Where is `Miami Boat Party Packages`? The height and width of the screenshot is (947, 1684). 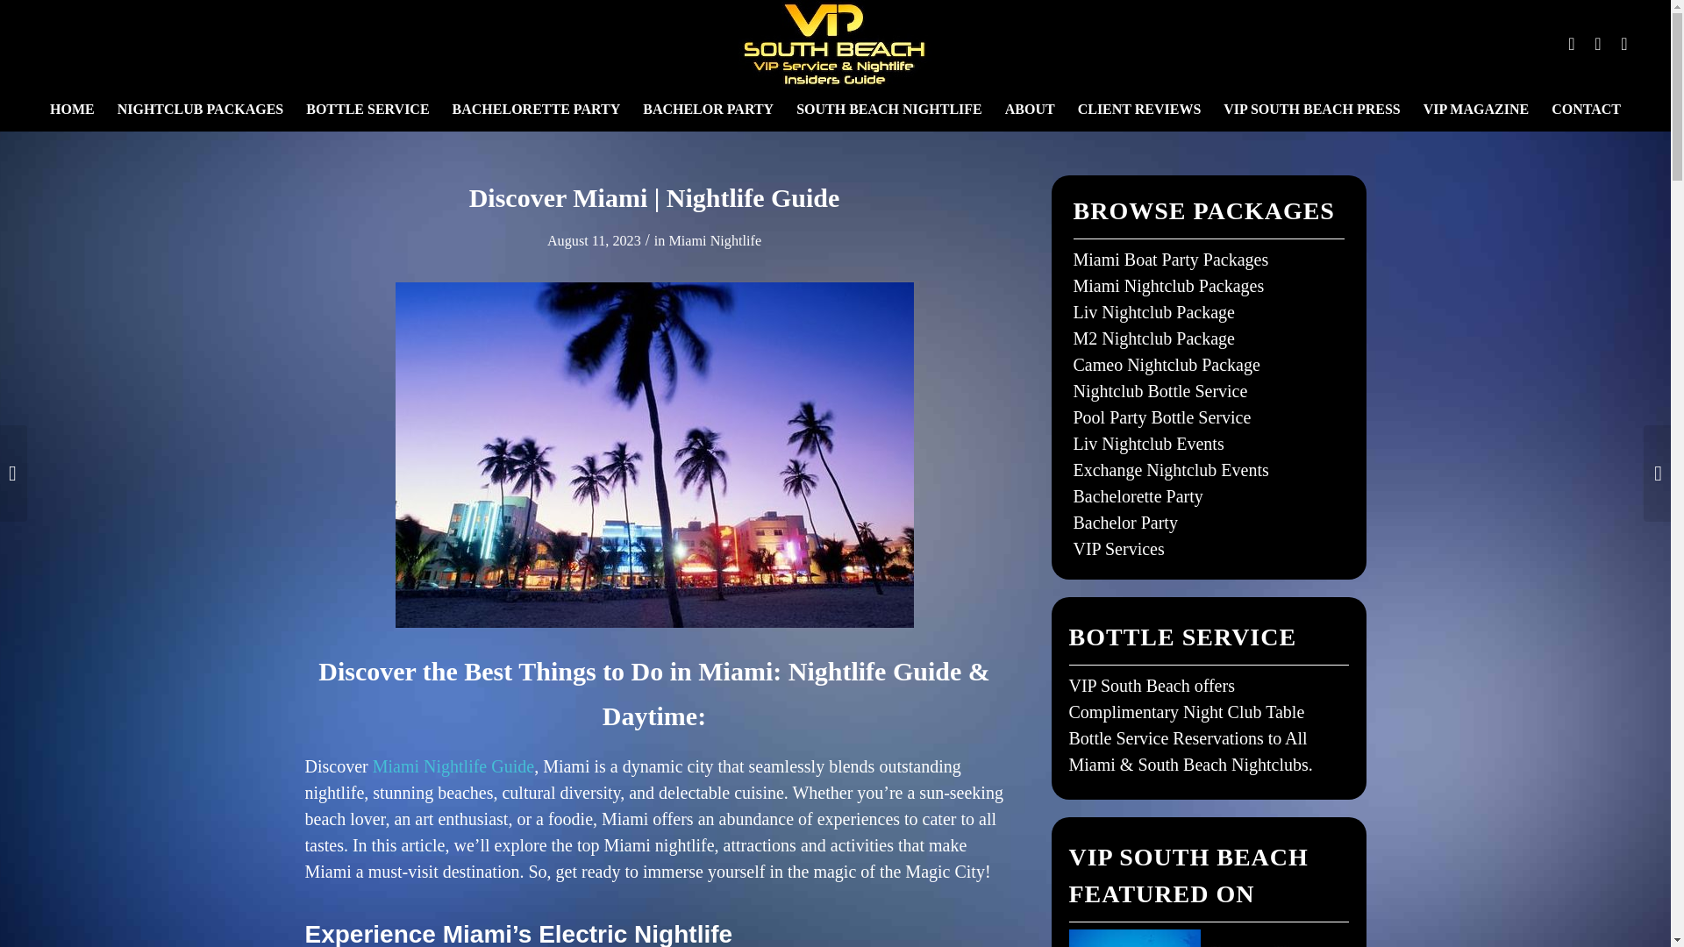 Miami Boat Party Packages is located at coordinates (1172, 260).